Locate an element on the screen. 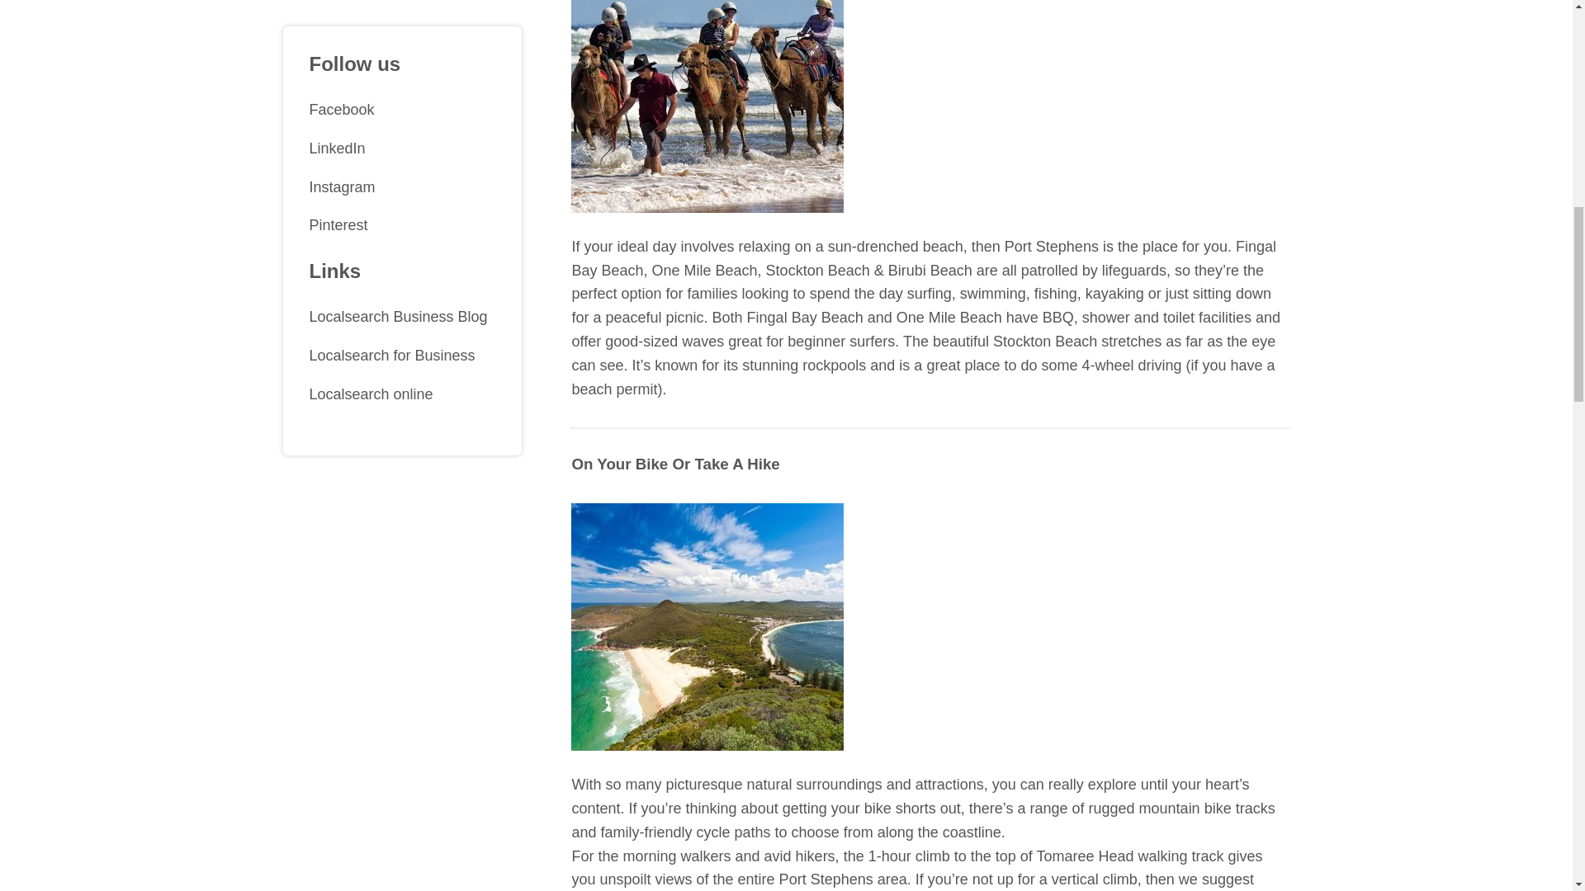 The image size is (1585, 891). Pinterest is located at coordinates (401, 116).